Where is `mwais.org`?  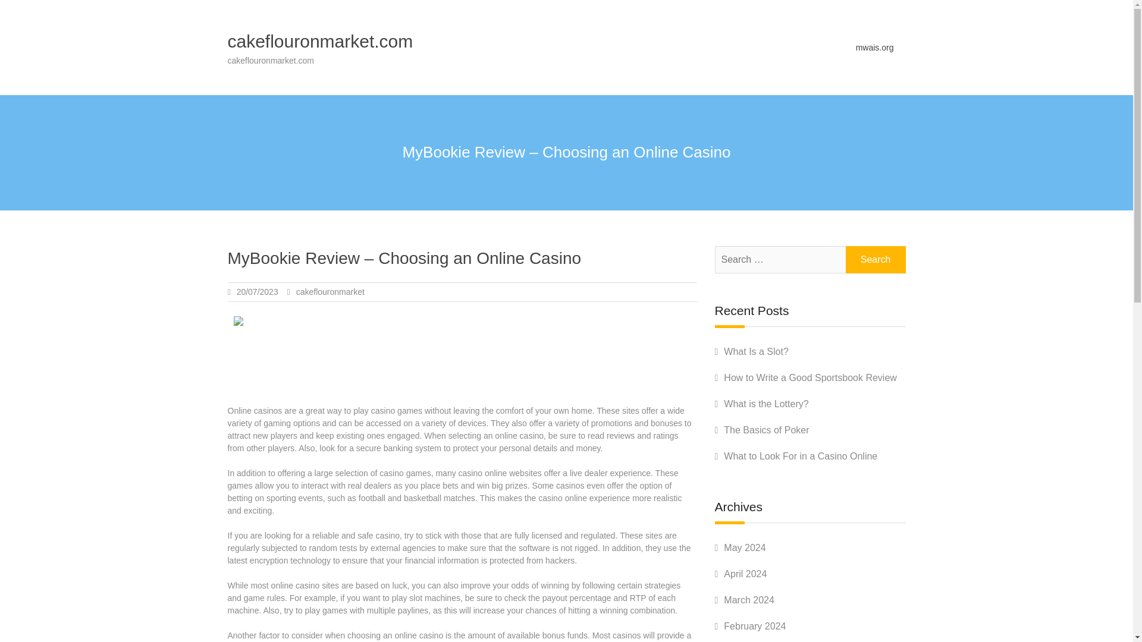
mwais.org is located at coordinates (874, 47).